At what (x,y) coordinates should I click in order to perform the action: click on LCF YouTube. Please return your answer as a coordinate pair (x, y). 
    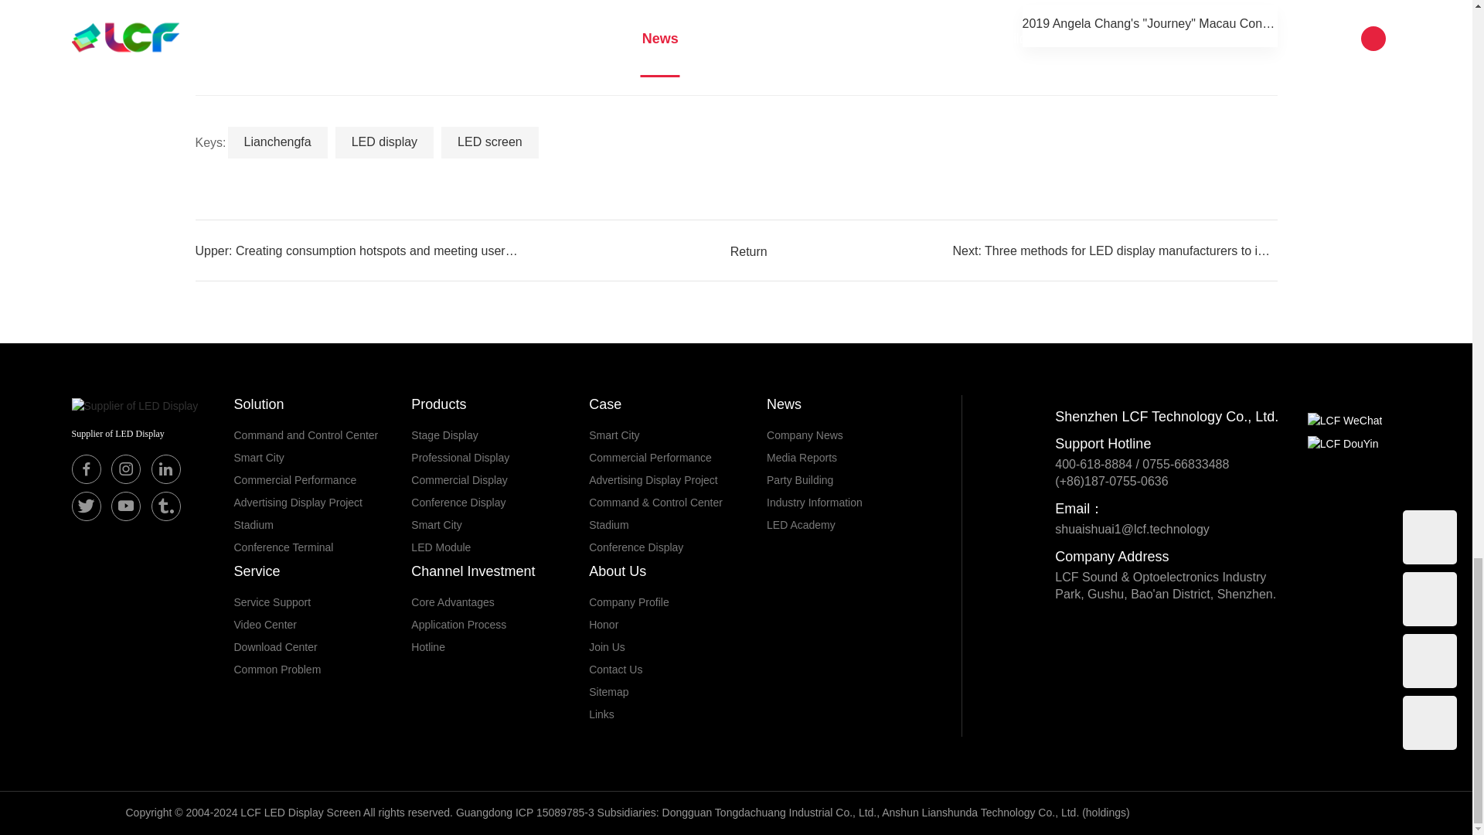
    Looking at the image, I should click on (126, 506).